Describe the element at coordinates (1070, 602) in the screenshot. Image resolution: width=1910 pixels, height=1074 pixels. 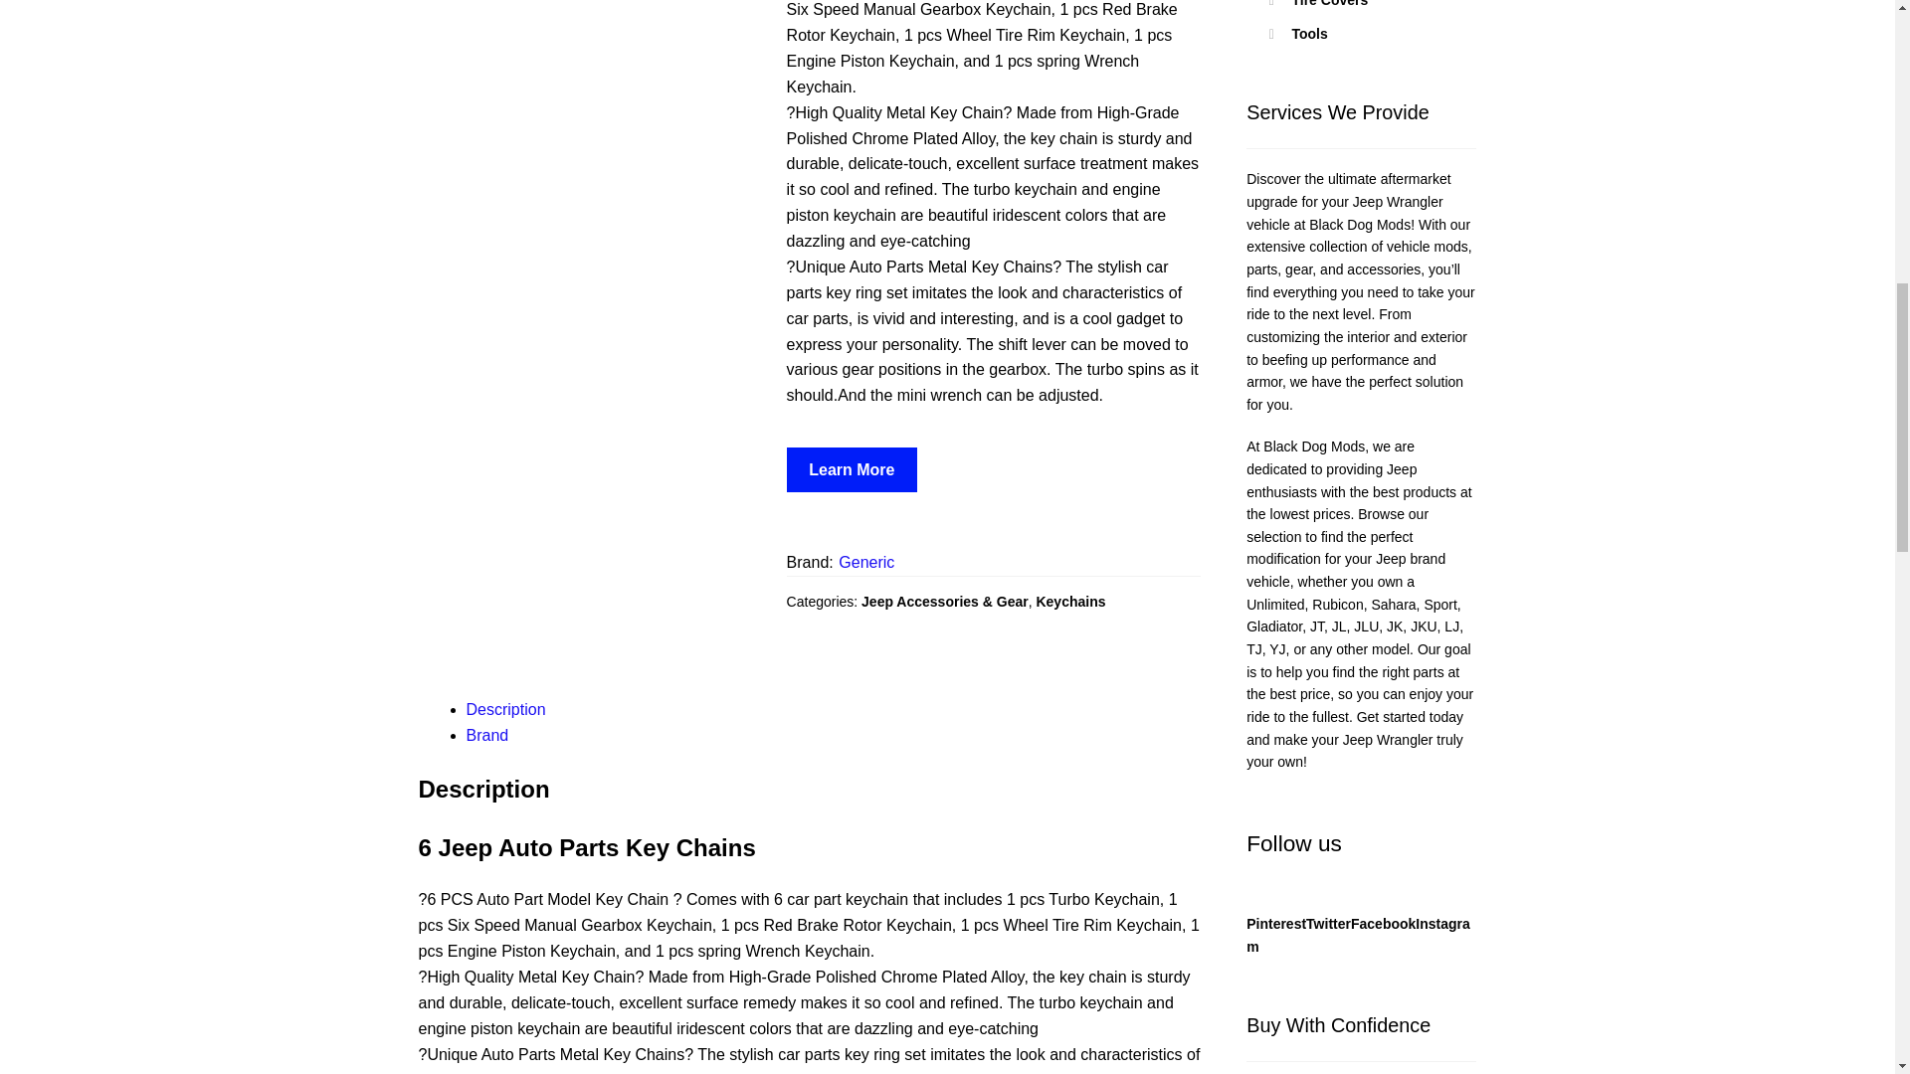
I see `Keychains` at that location.